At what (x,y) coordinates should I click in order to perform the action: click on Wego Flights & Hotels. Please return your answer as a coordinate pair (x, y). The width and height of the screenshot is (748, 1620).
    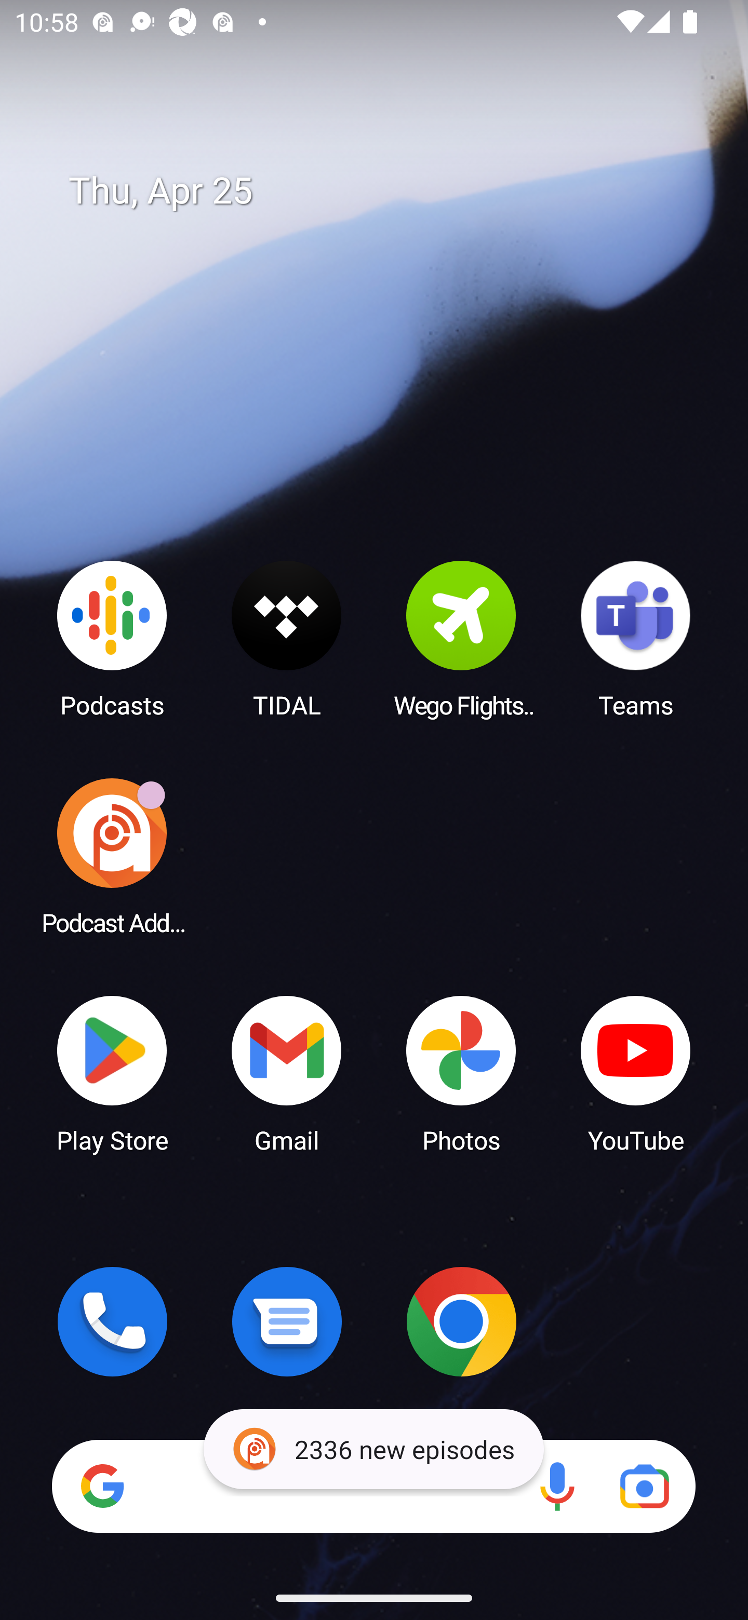
    Looking at the image, I should click on (461, 638).